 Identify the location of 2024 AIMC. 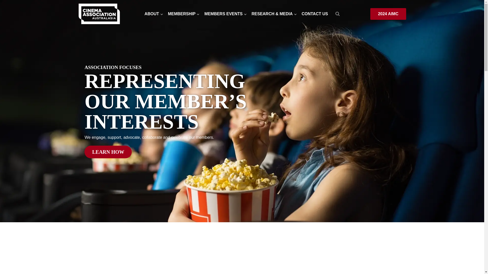
(388, 14).